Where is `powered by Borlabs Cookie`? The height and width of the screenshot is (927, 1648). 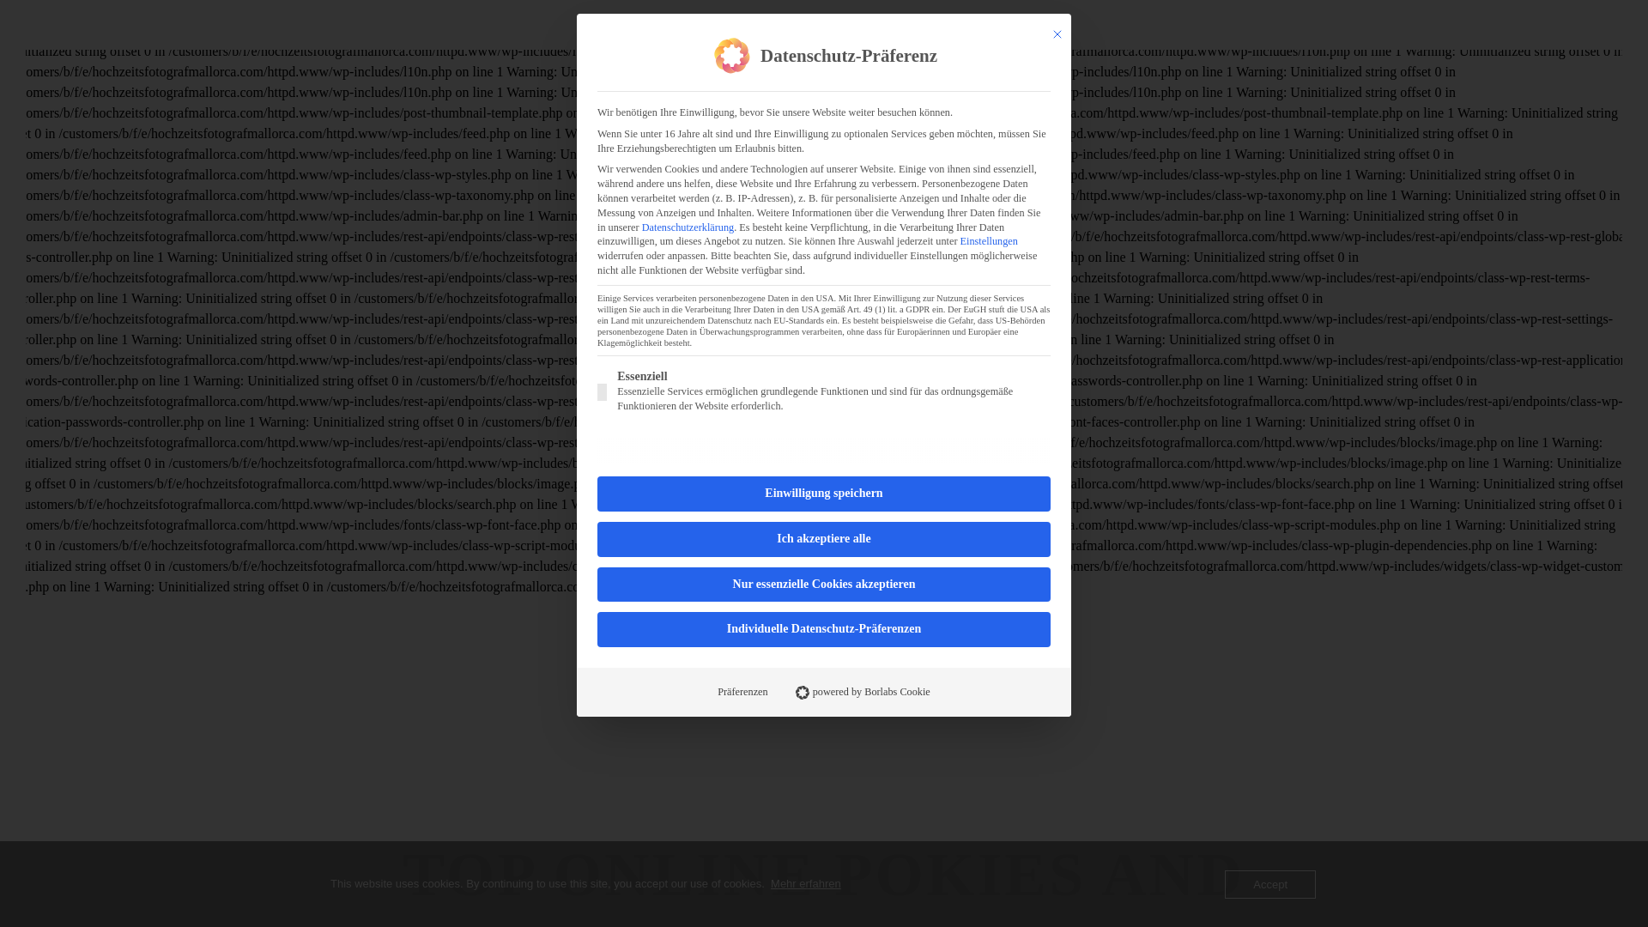 powered by Borlabs Cookie is located at coordinates (863, 692).